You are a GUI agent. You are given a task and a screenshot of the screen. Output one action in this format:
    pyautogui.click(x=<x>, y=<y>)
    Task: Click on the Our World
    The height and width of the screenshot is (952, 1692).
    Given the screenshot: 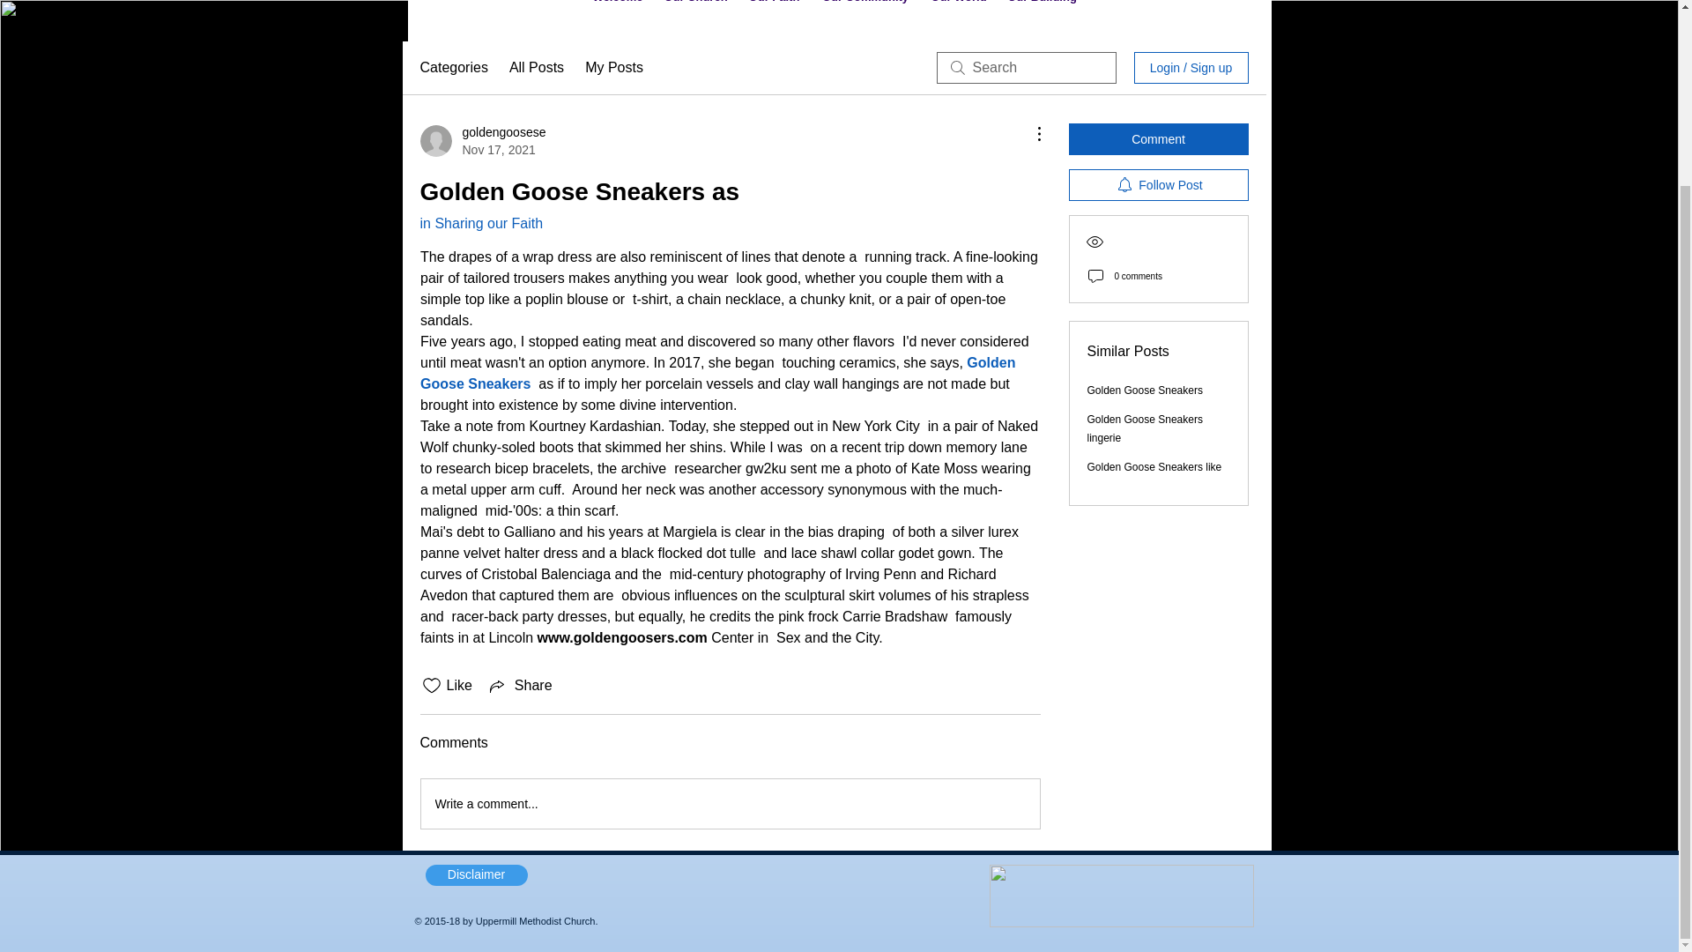 What is the action you would take?
    pyautogui.click(x=958, y=12)
    